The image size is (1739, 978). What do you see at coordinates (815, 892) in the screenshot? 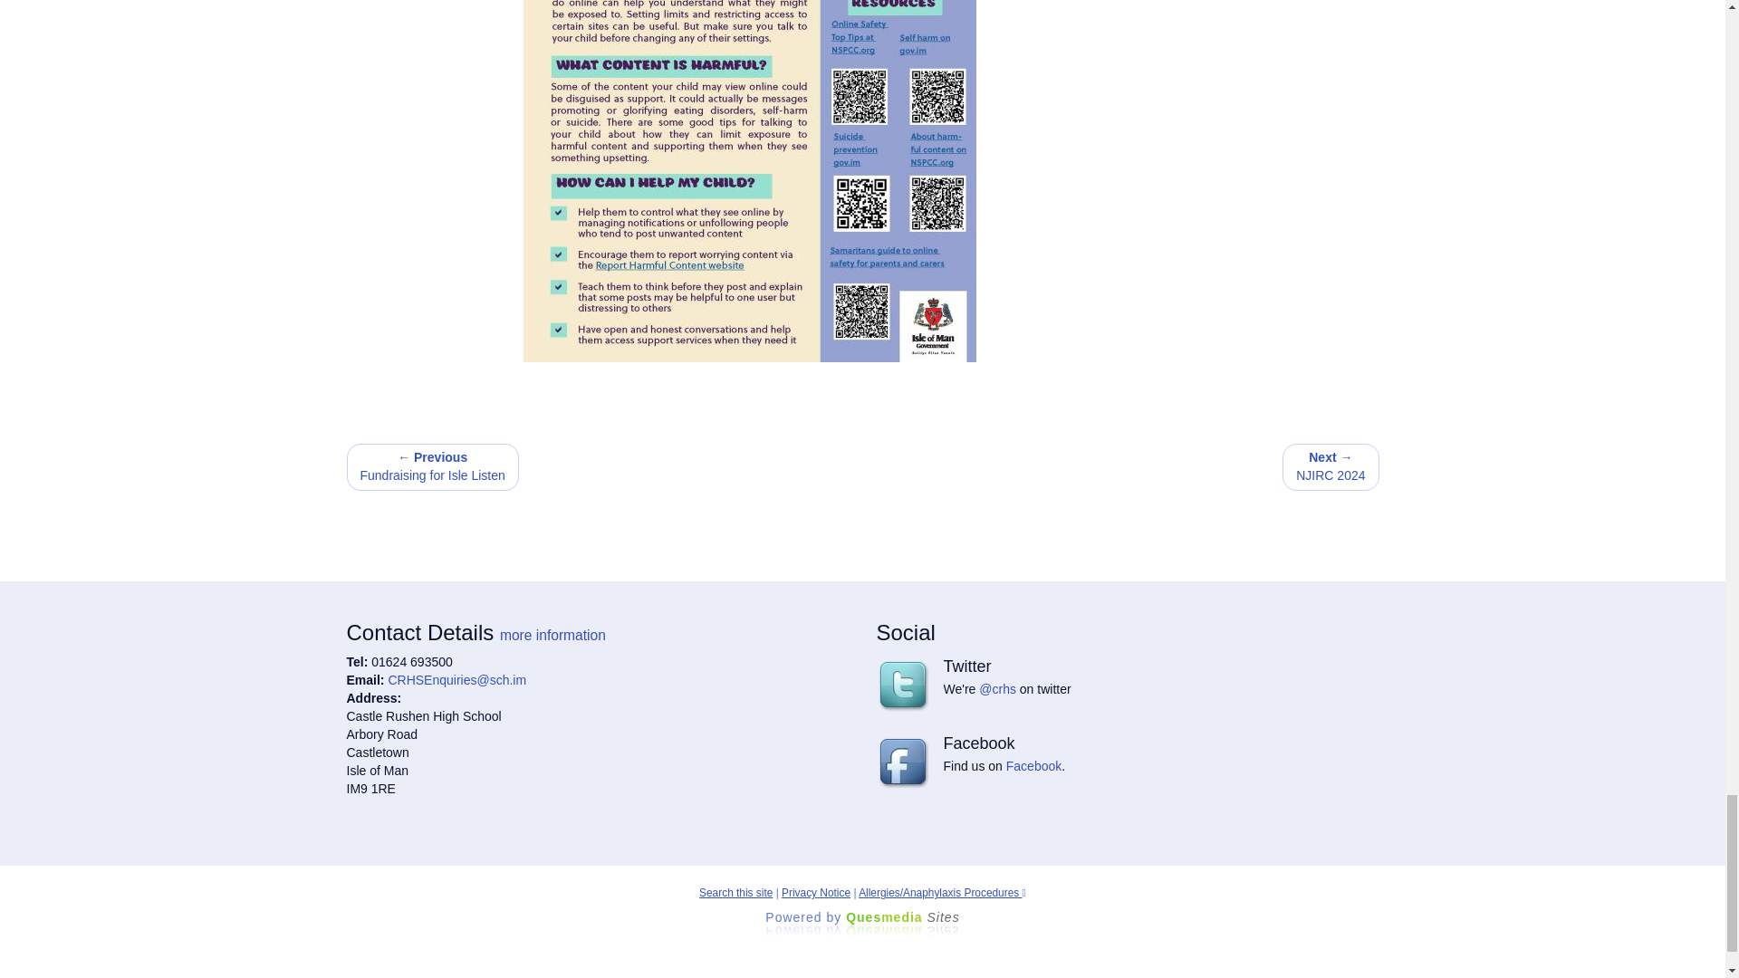
I see `View our Privacy Notice` at bounding box center [815, 892].